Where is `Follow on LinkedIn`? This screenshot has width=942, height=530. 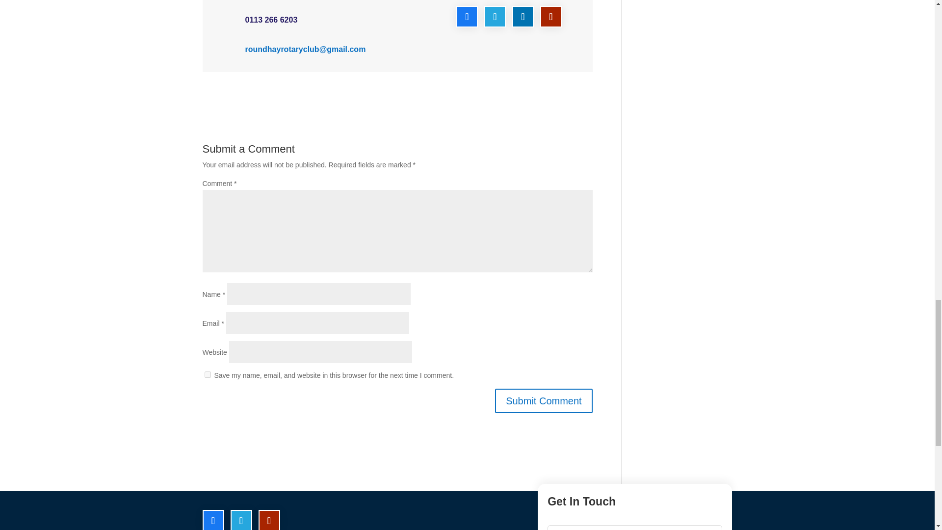
Follow on LinkedIn is located at coordinates (523, 17).